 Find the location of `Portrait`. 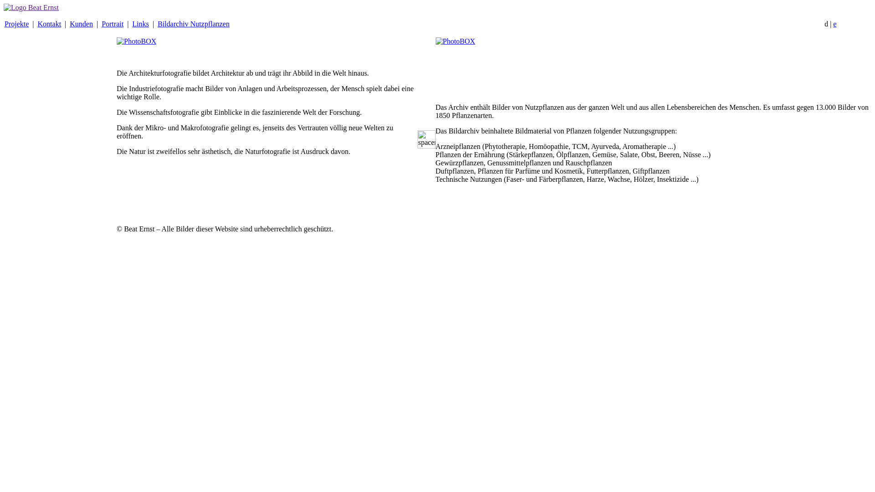

Portrait is located at coordinates (113, 24).